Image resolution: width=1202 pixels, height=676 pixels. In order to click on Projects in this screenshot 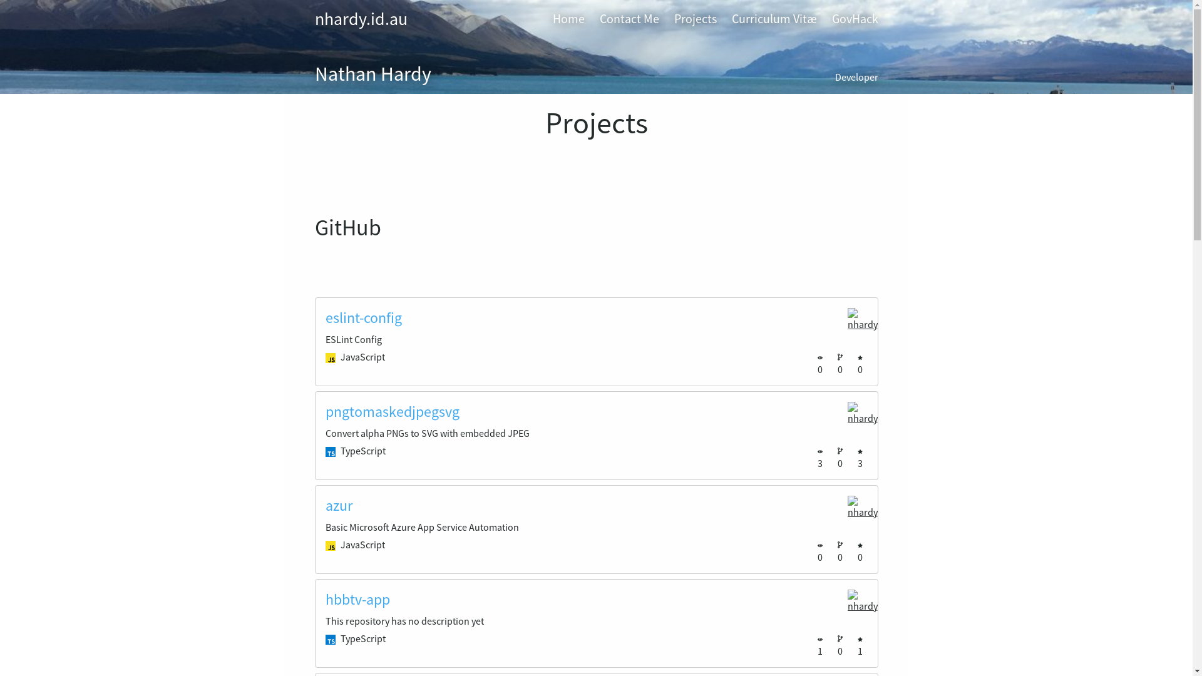, I will do `click(695, 19)`.